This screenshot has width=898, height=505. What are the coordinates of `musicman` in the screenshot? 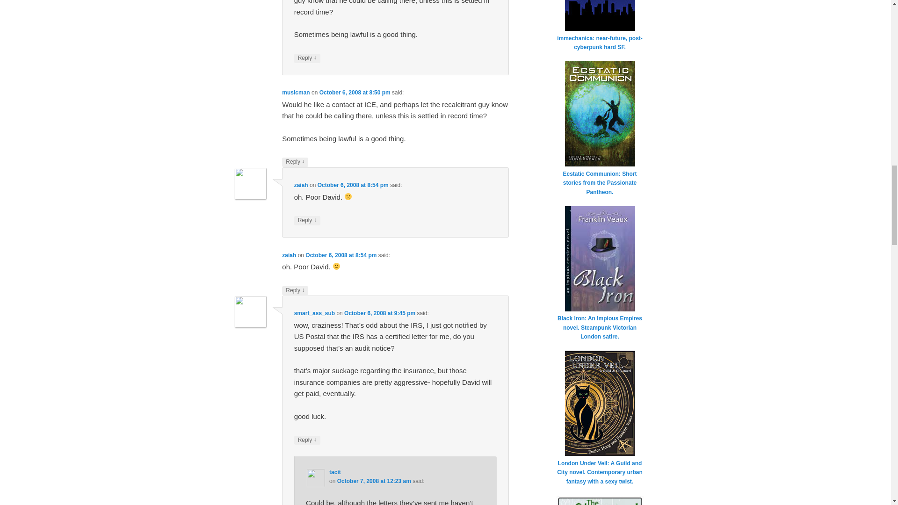 It's located at (296, 93).